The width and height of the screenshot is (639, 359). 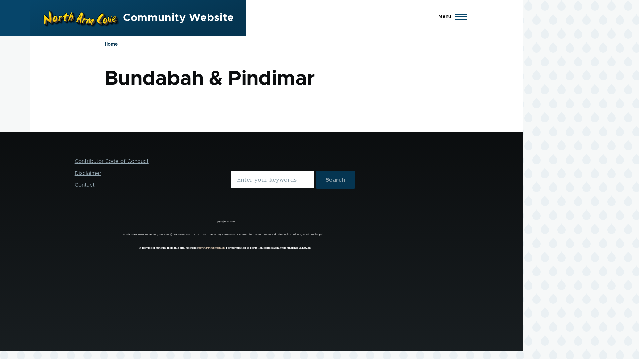 What do you see at coordinates (335, 180) in the screenshot?
I see `Search` at bounding box center [335, 180].